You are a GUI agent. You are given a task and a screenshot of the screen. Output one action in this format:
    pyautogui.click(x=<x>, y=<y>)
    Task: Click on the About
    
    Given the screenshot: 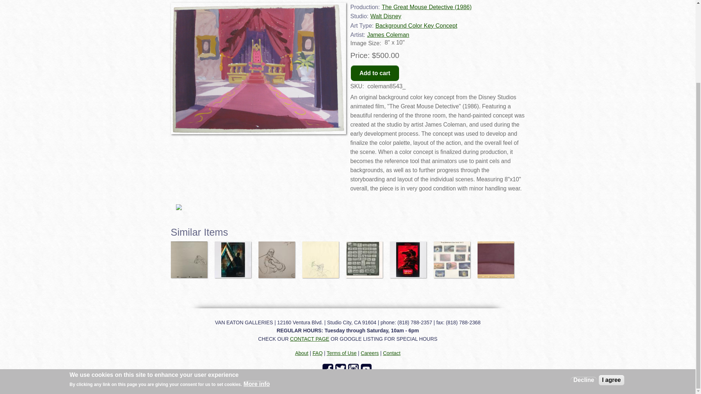 What is the action you would take?
    pyautogui.click(x=302, y=353)
    